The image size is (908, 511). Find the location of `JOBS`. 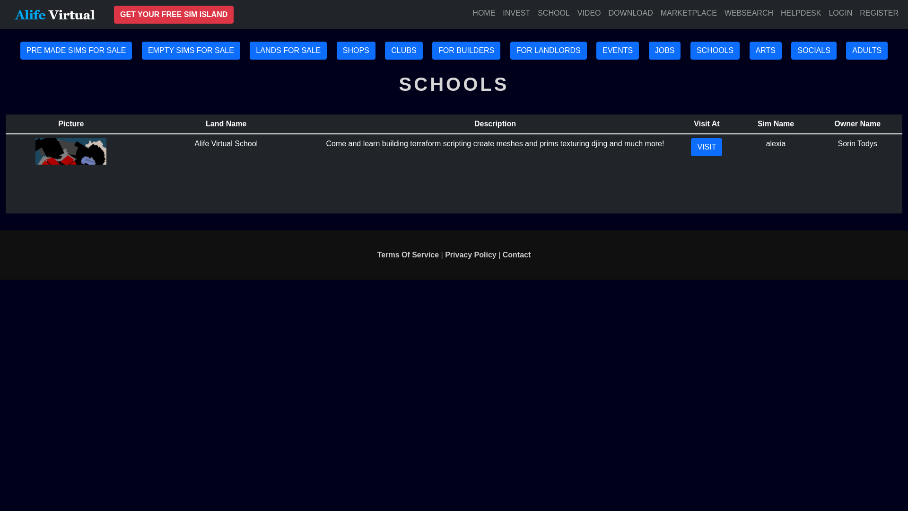

JOBS is located at coordinates (665, 50).